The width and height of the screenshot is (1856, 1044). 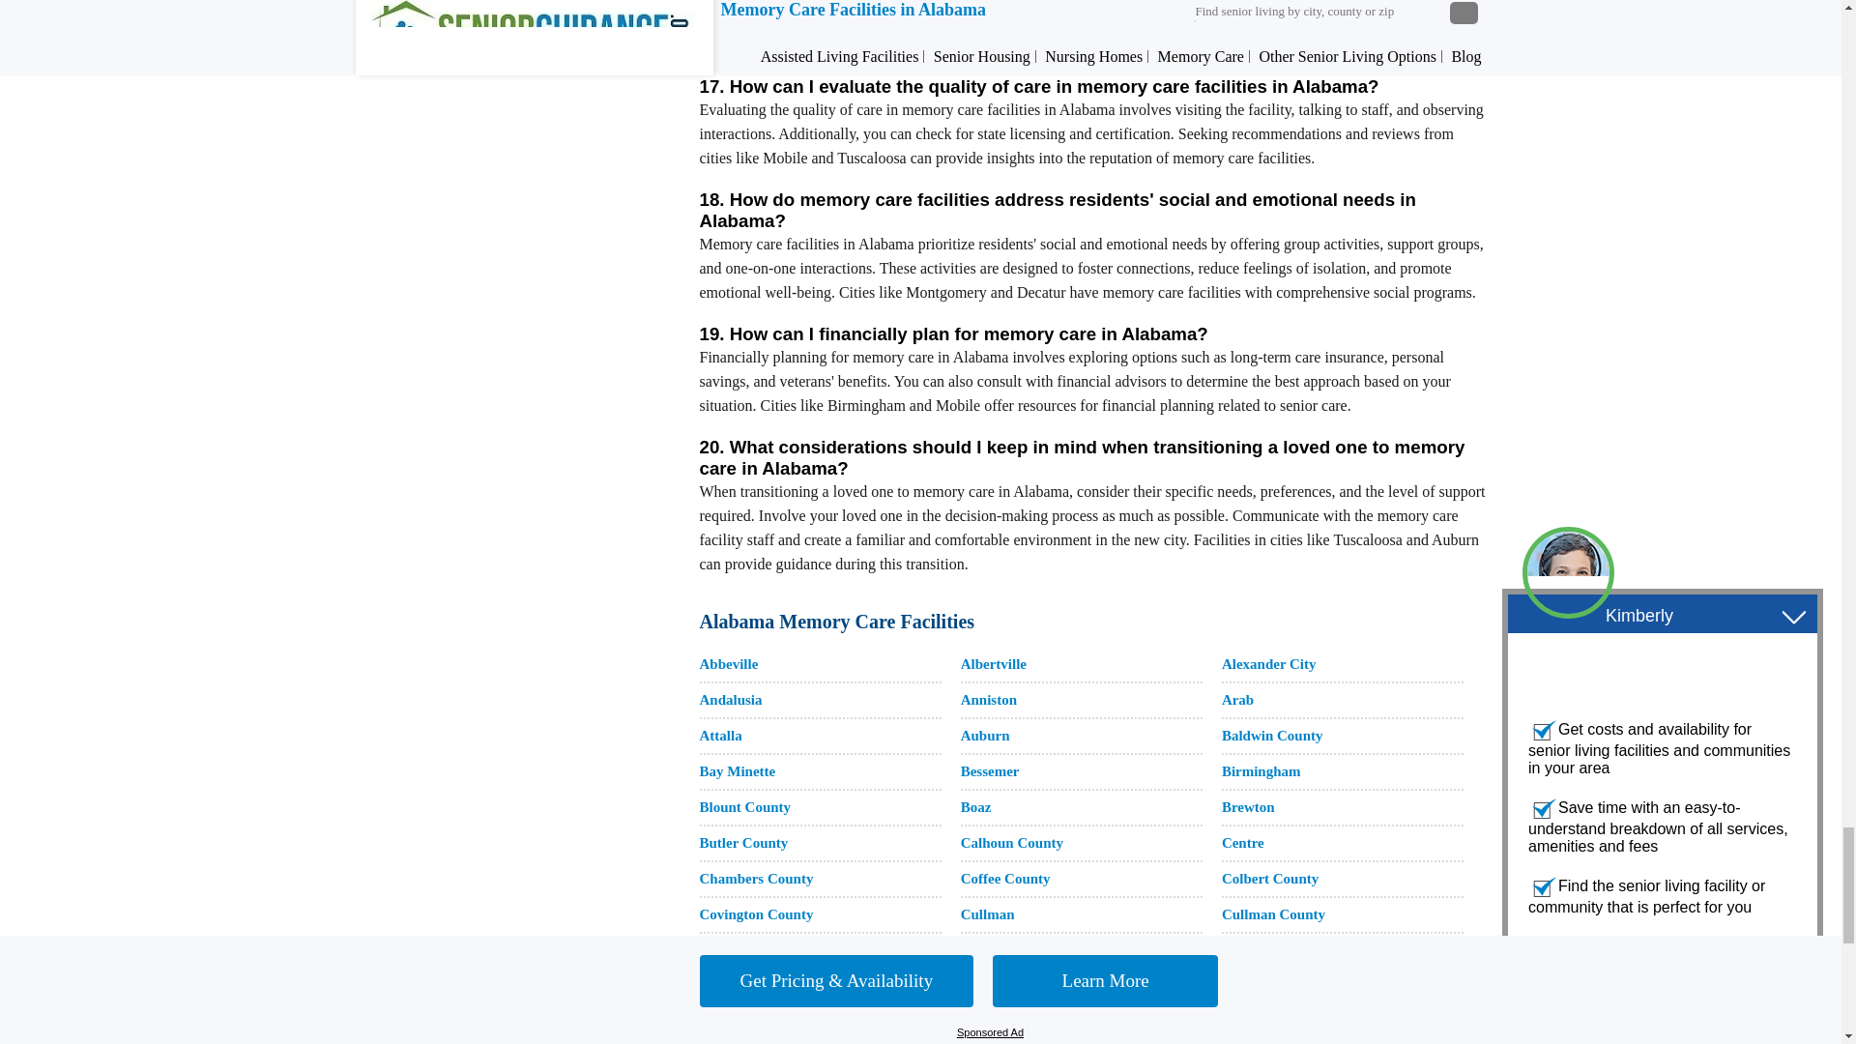 I want to click on Attalla, so click(x=721, y=735).